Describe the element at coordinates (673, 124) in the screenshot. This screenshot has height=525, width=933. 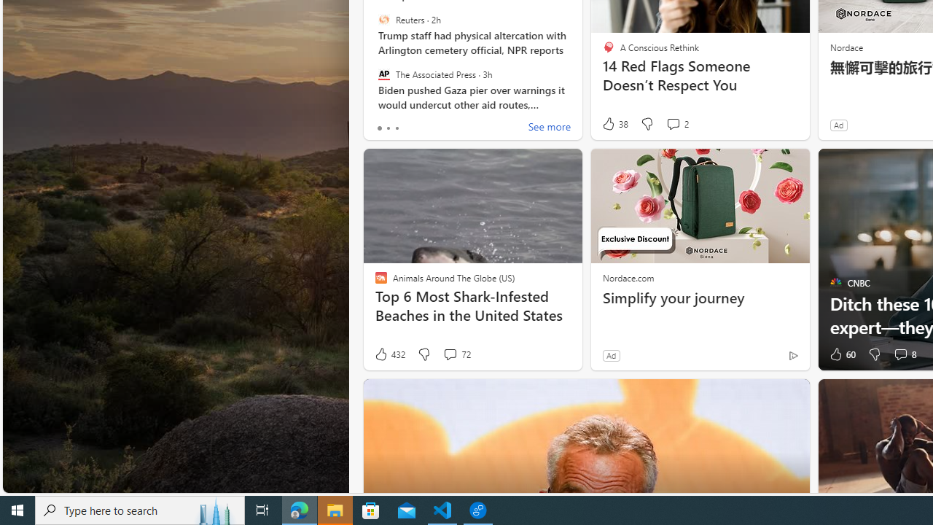
I see `View comments 2 Comment` at that location.